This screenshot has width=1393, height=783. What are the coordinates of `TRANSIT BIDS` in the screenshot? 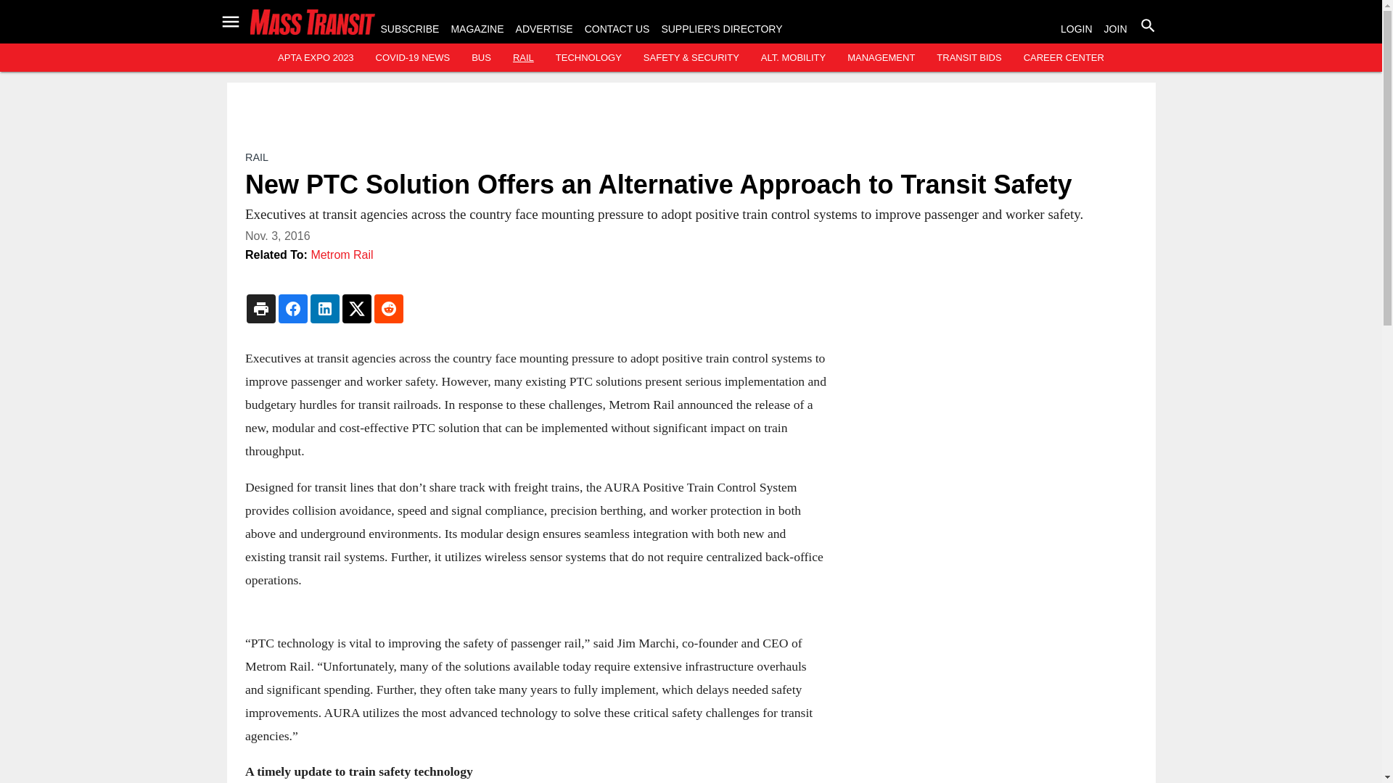 It's located at (969, 58).